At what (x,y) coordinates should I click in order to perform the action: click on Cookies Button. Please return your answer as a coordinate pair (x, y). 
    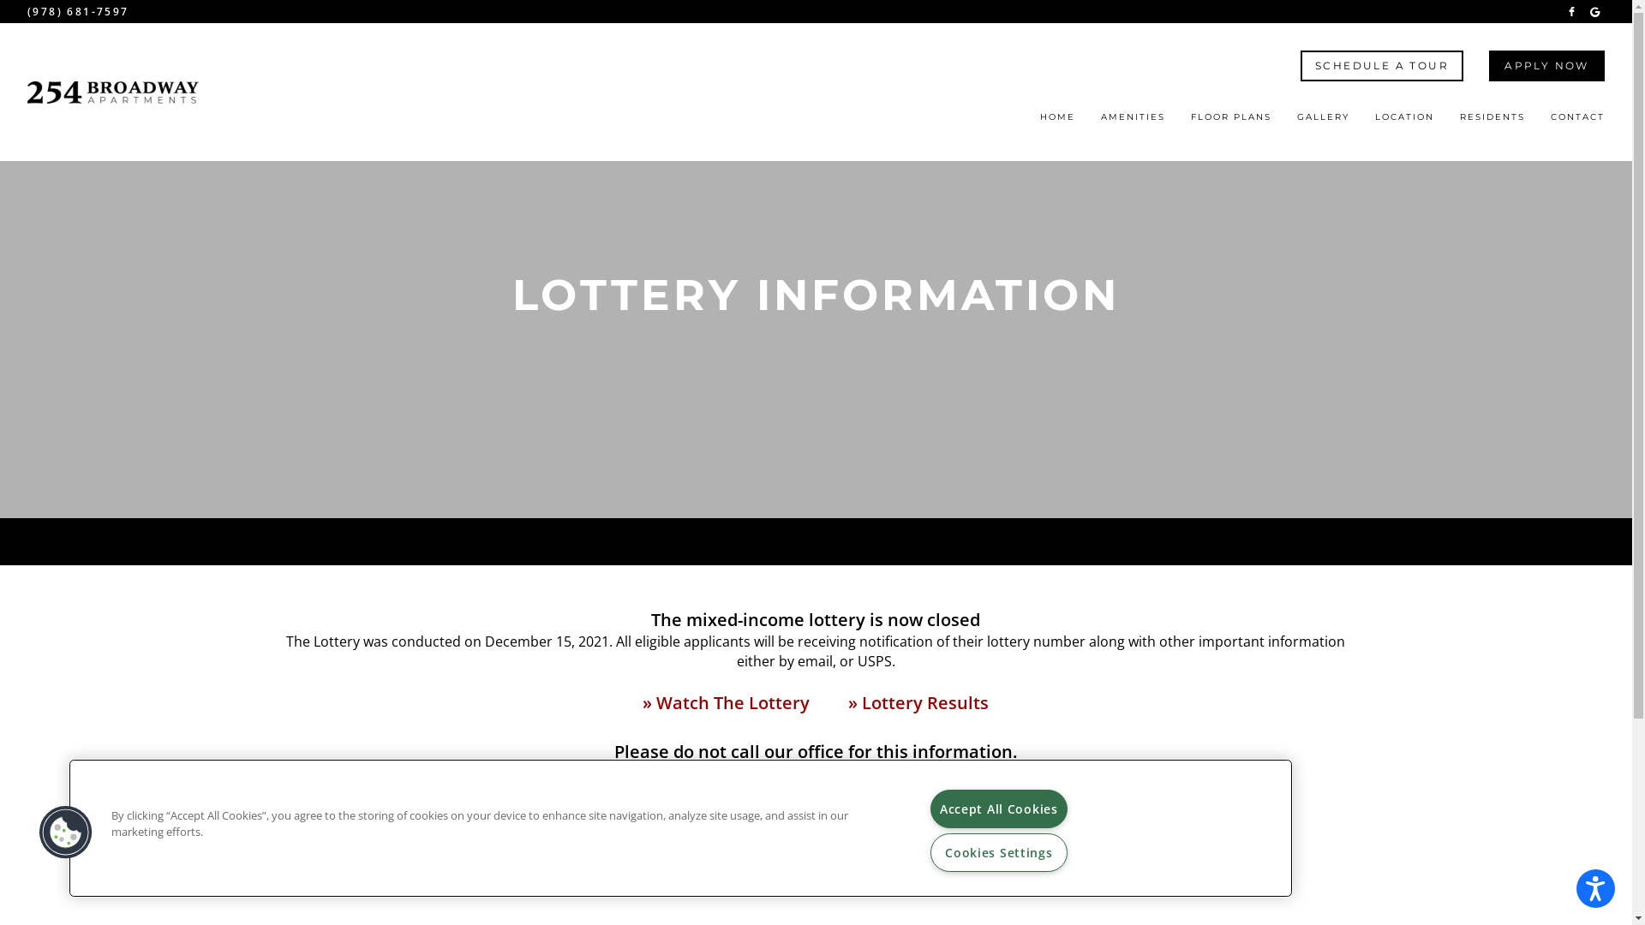
    Looking at the image, I should click on (66, 832).